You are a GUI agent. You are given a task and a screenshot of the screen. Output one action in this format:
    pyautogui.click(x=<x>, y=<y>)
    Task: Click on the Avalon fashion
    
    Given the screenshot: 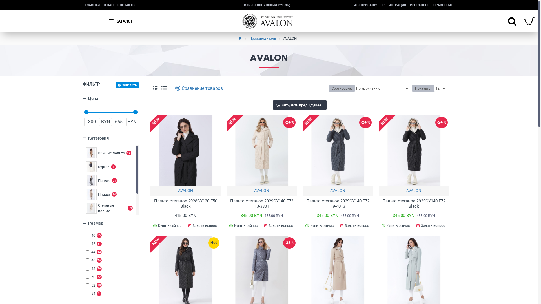 What is the action you would take?
    pyautogui.click(x=267, y=21)
    